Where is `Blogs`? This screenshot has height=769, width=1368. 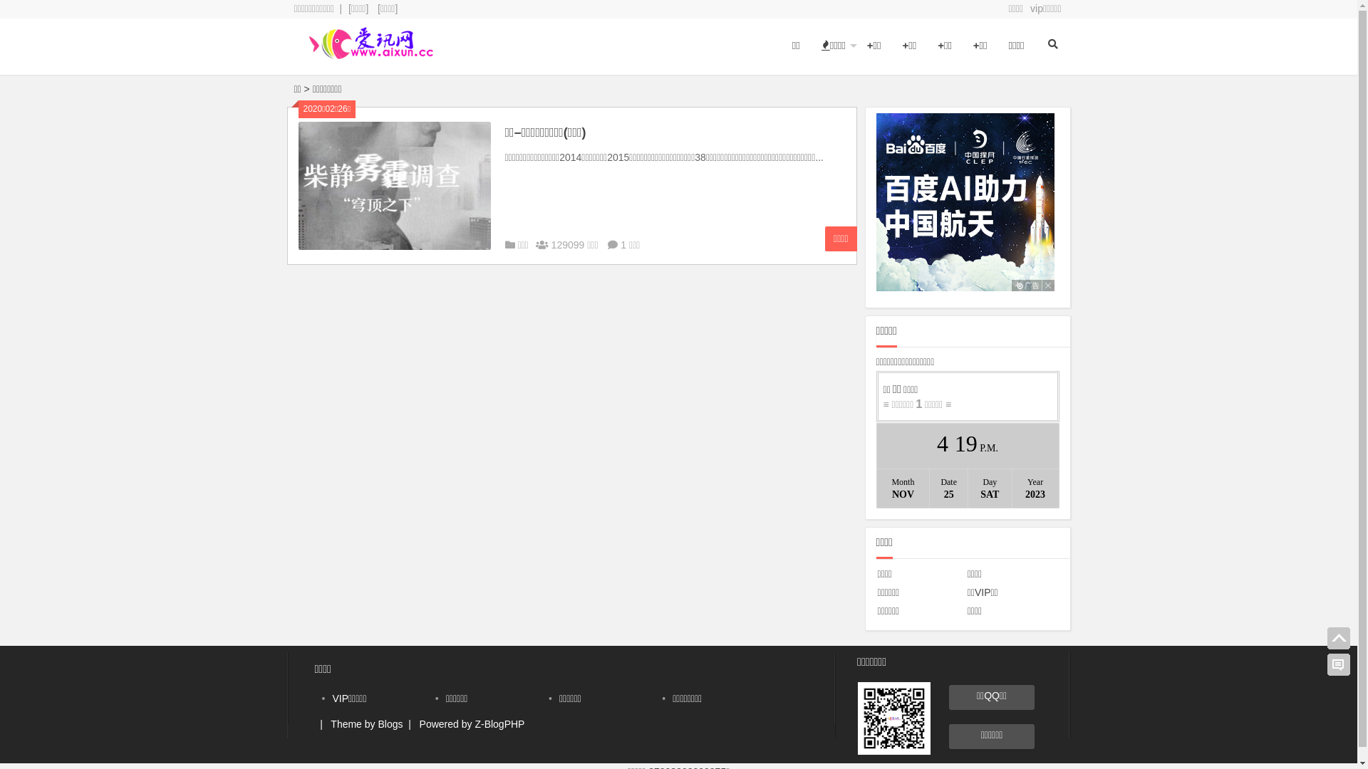 Blogs is located at coordinates (390, 724).